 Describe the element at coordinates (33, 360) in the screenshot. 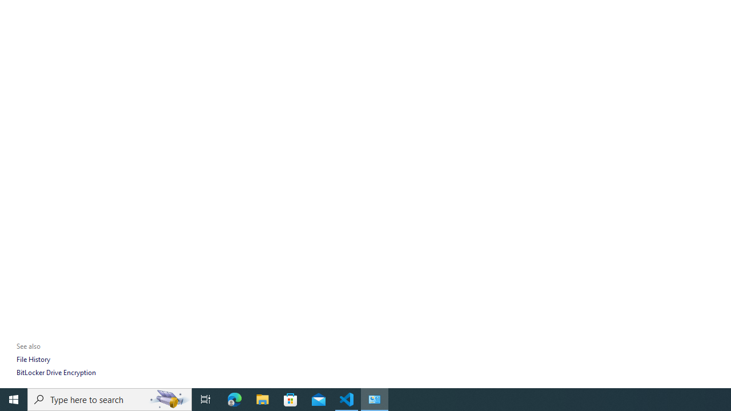

I see `File History` at that location.